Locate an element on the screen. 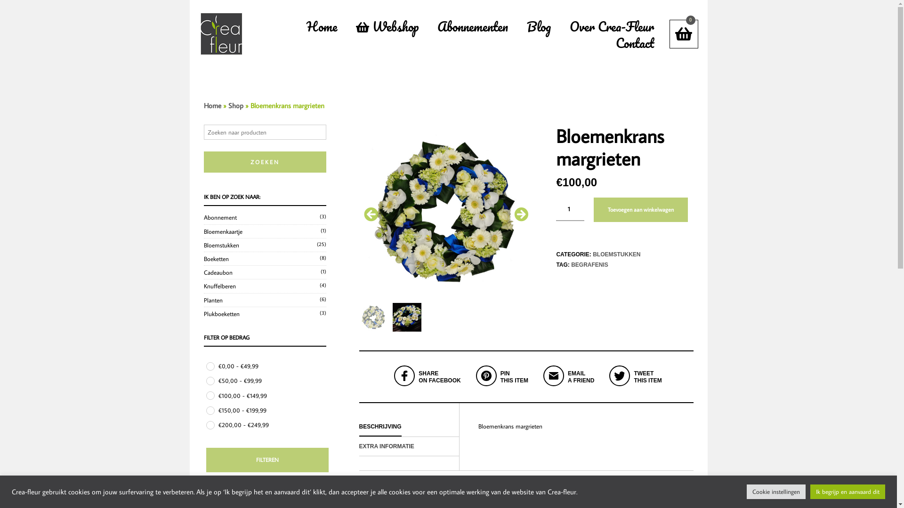  SHARE
ON FACEBOOK is located at coordinates (426, 385).